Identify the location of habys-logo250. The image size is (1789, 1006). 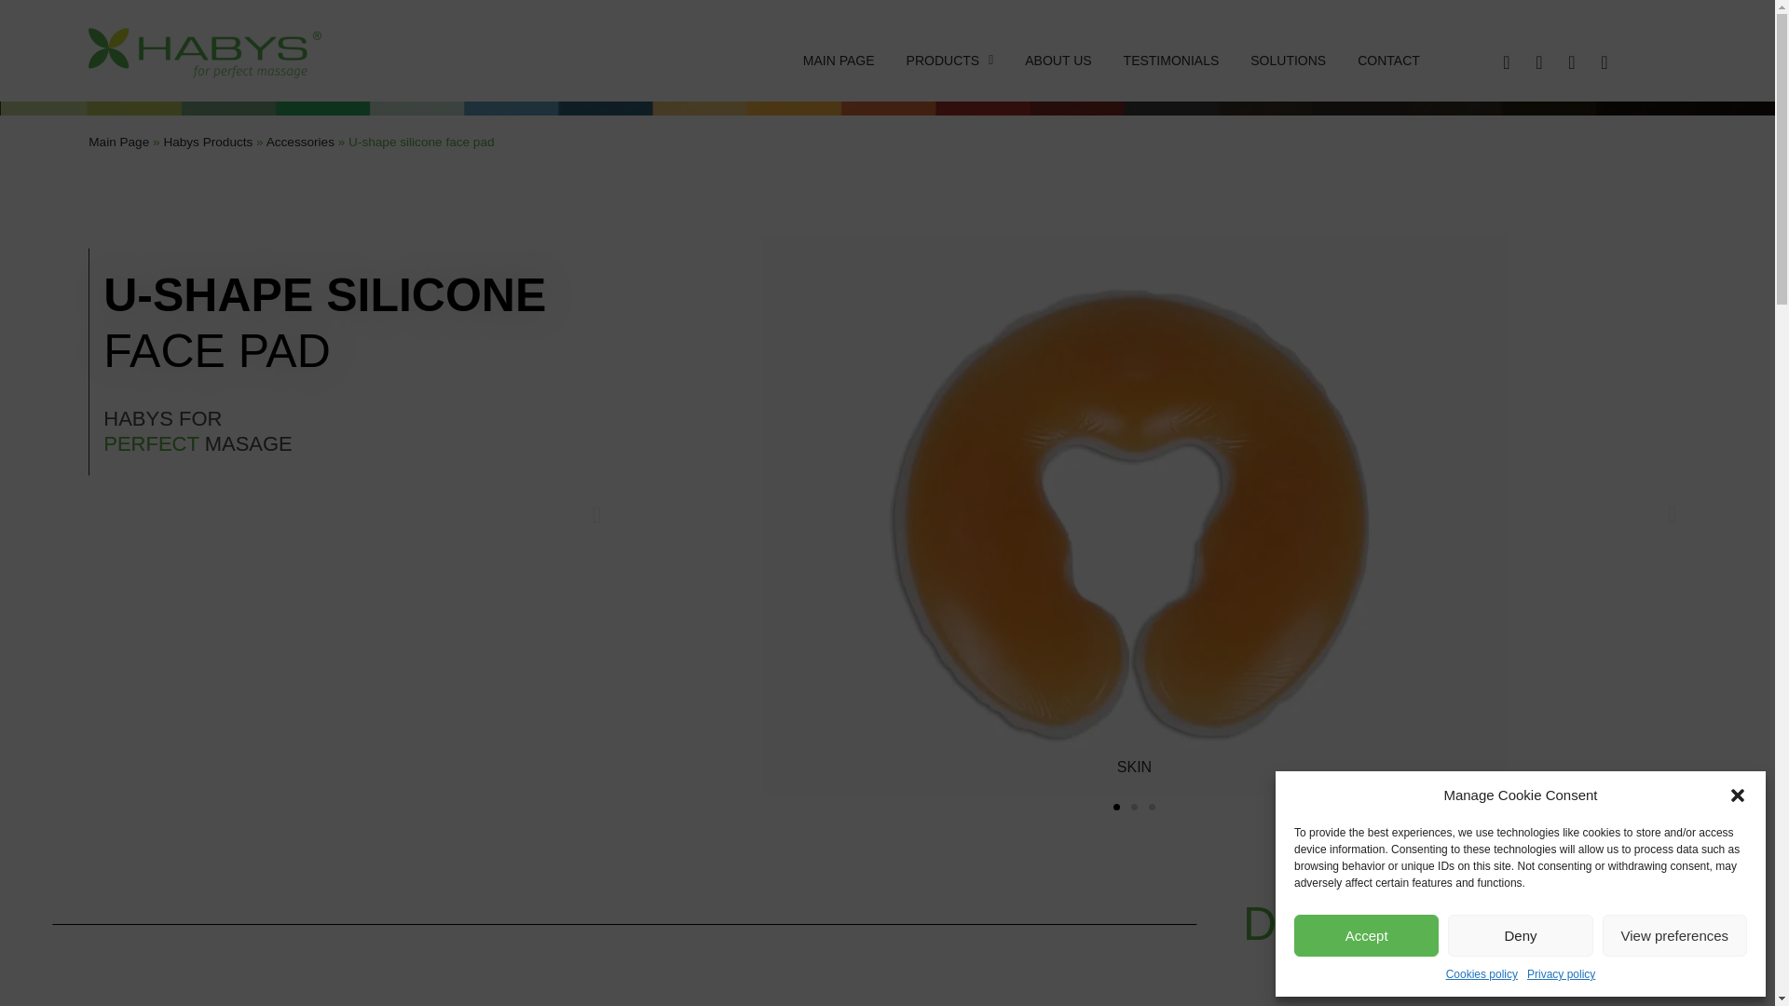
(205, 53).